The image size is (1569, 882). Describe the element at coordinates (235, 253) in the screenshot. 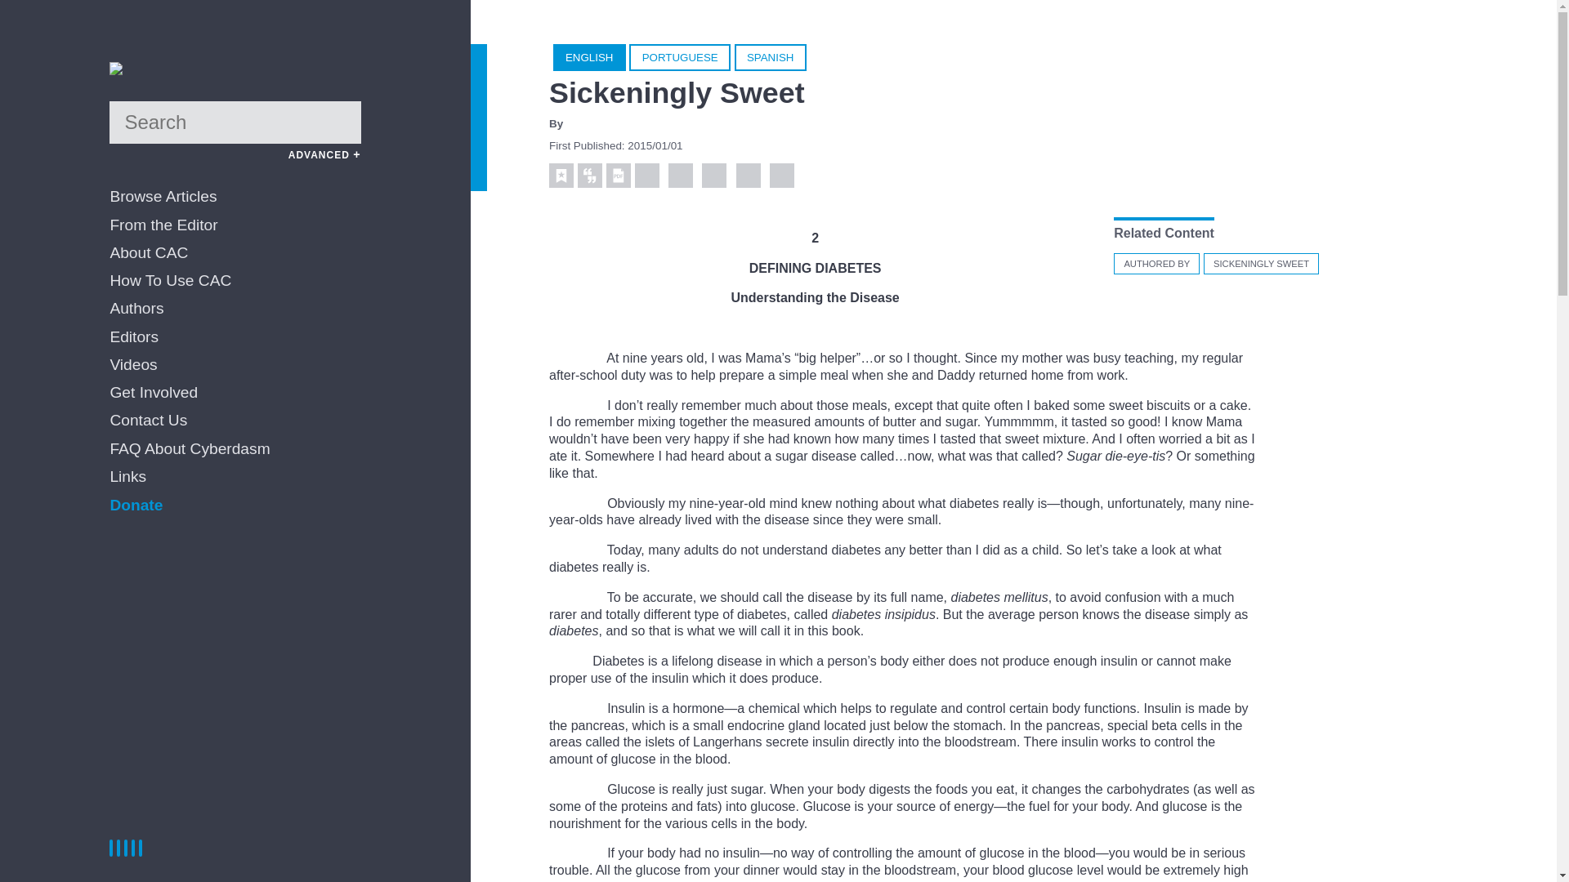

I see `About CAC` at that location.